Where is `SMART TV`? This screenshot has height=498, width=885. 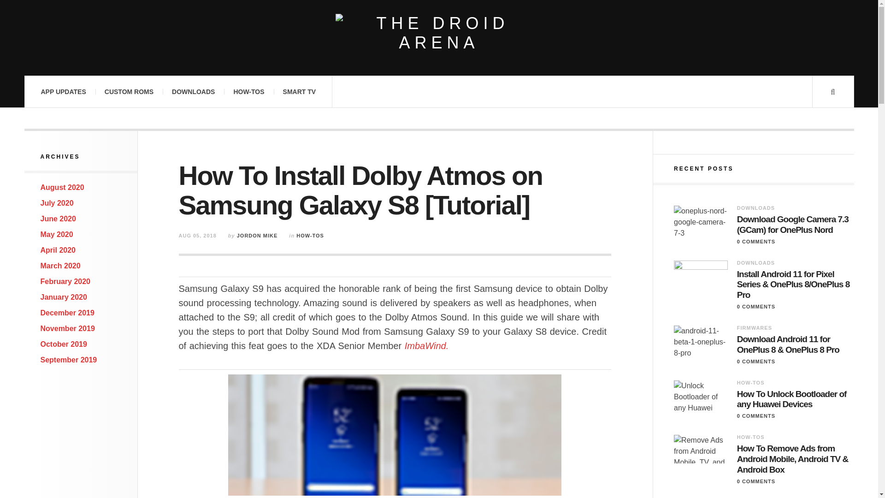 SMART TV is located at coordinates (300, 92).